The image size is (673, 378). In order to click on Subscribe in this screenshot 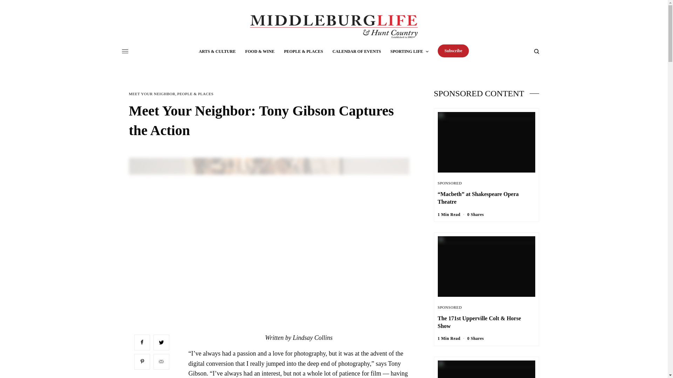, I will do `click(454, 51)`.